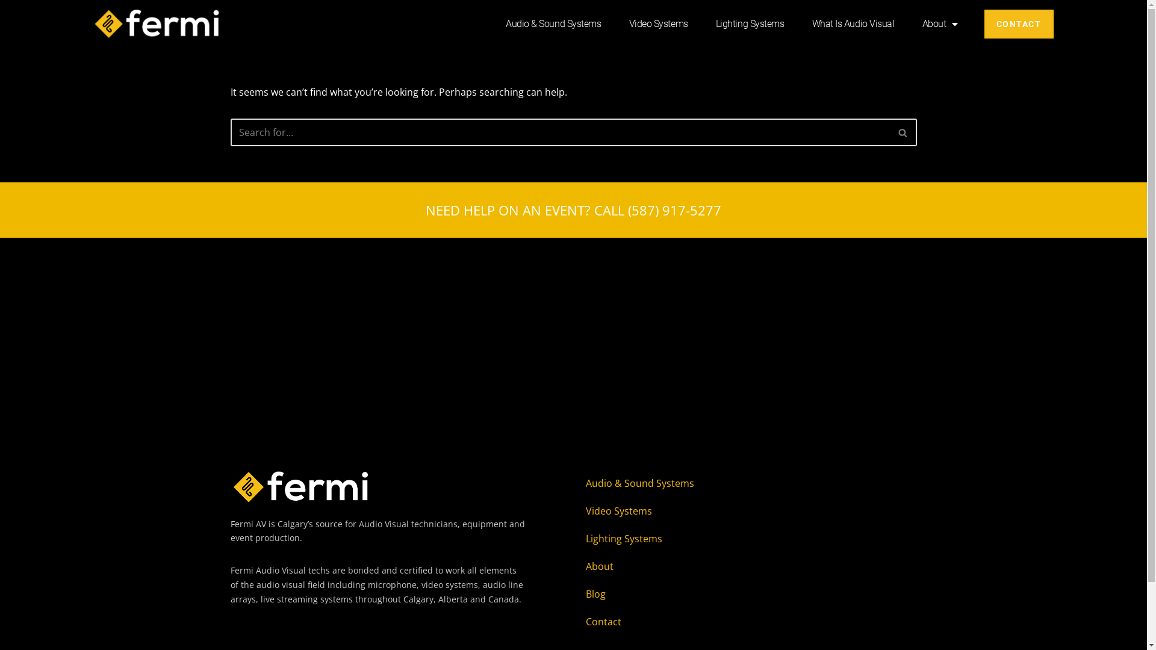 The image size is (1156, 650). I want to click on Audio & Sound Systems, so click(554, 24).